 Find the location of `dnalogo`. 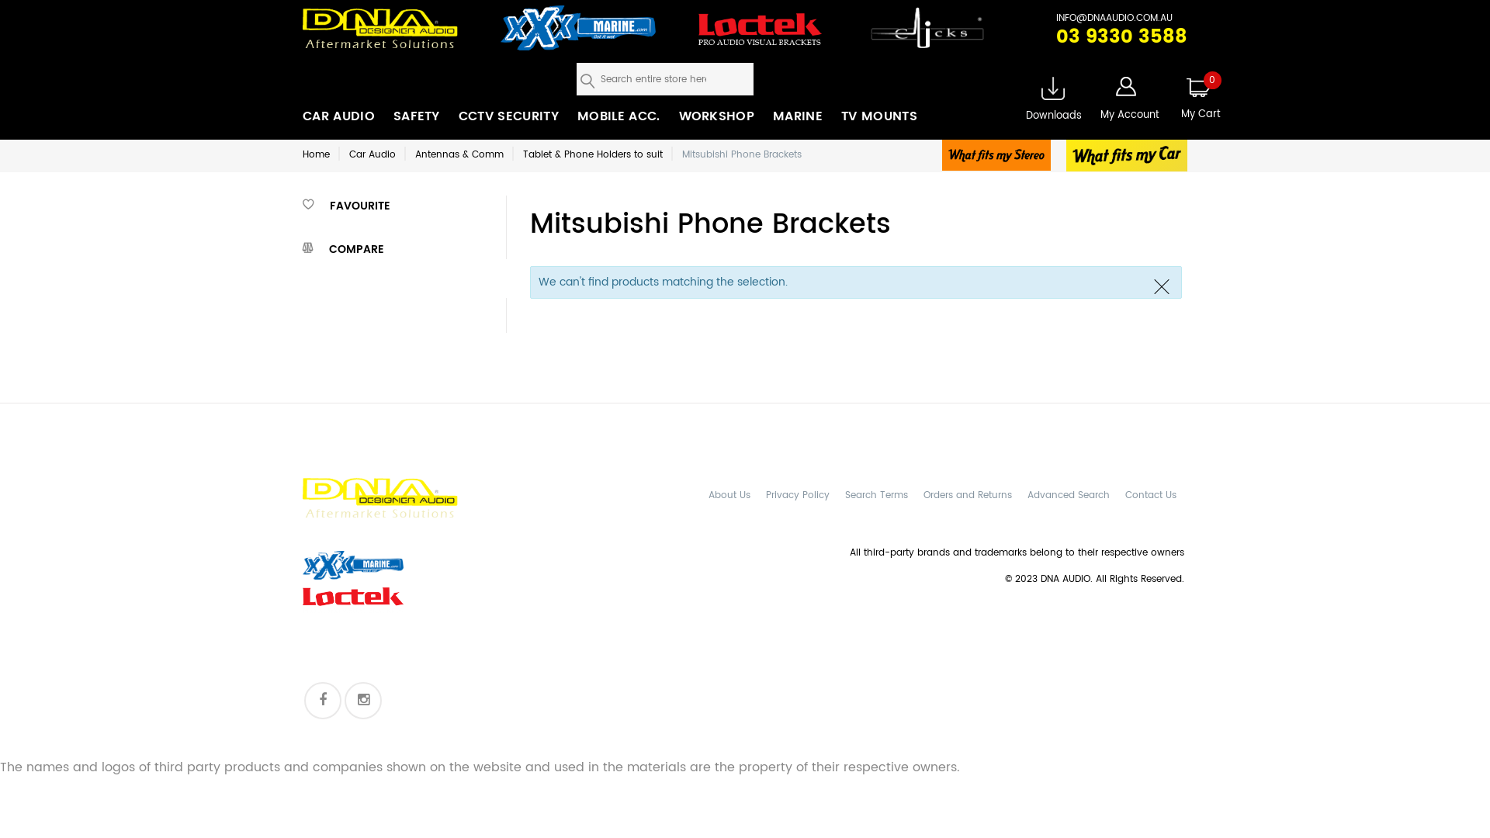

dnalogo is located at coordinates (380, 500).